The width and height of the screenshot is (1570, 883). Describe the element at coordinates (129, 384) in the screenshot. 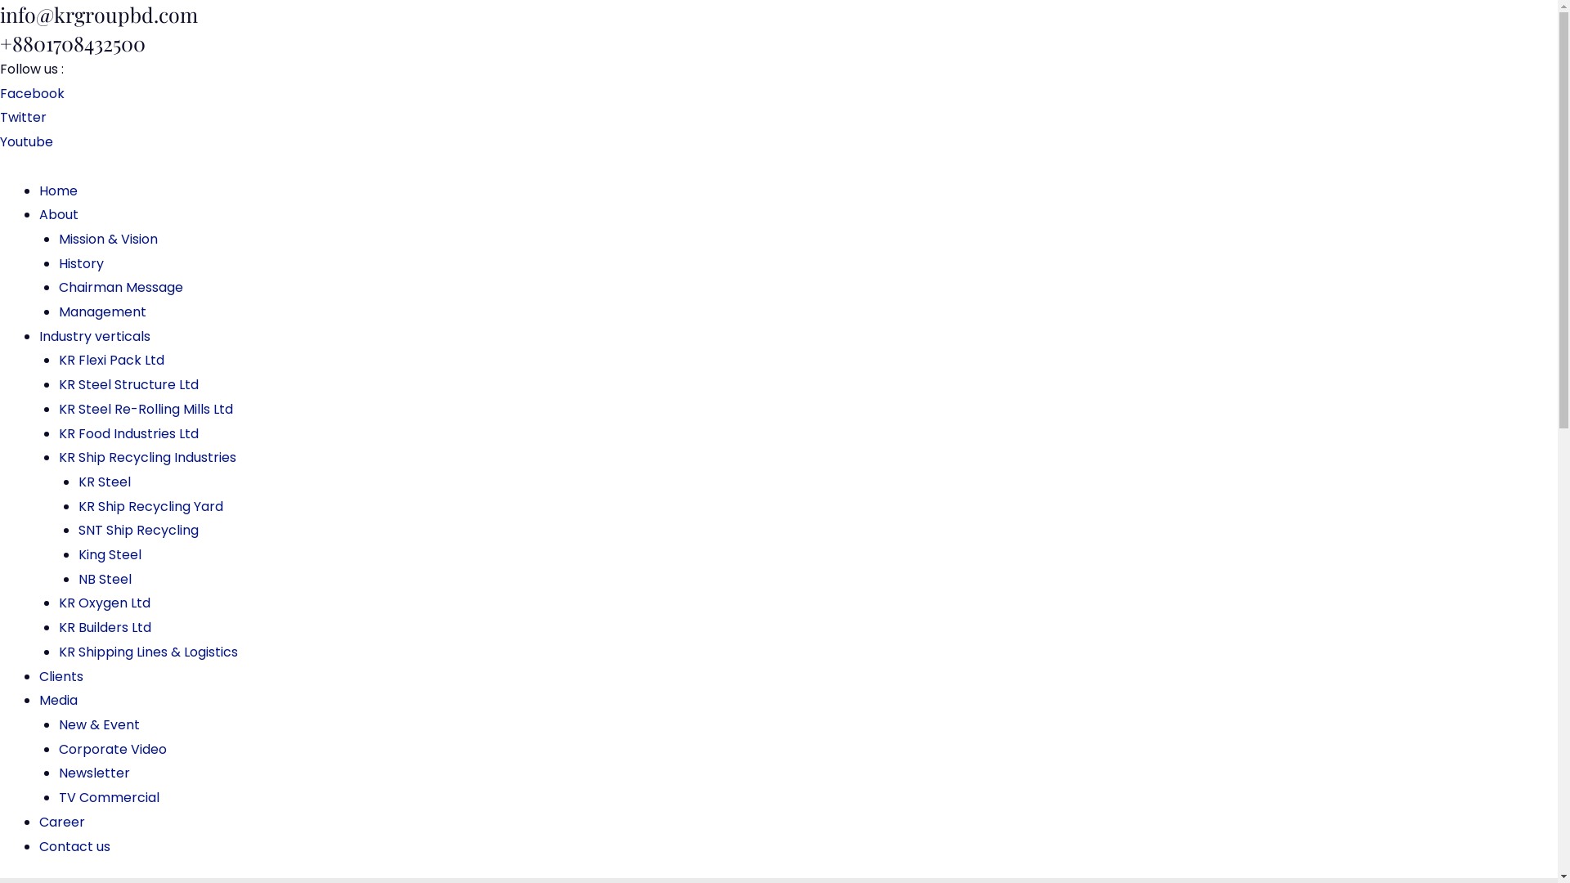

I see `KR Steel Structure Ltd` at that location.